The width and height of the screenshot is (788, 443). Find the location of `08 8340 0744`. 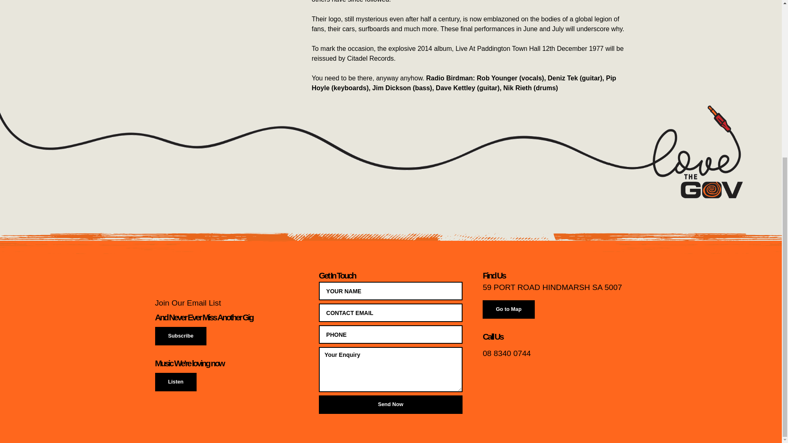

08 8340 0744 is located at coordinates (506, 355).